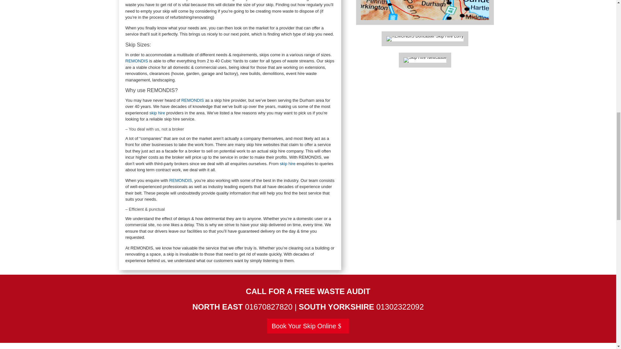 Image resolution: width=621 pixels, height=349 pixels. Describe the element at coordinates (425, 60) in the screenshot. I see `Skip Hire Newcastle` at that location.